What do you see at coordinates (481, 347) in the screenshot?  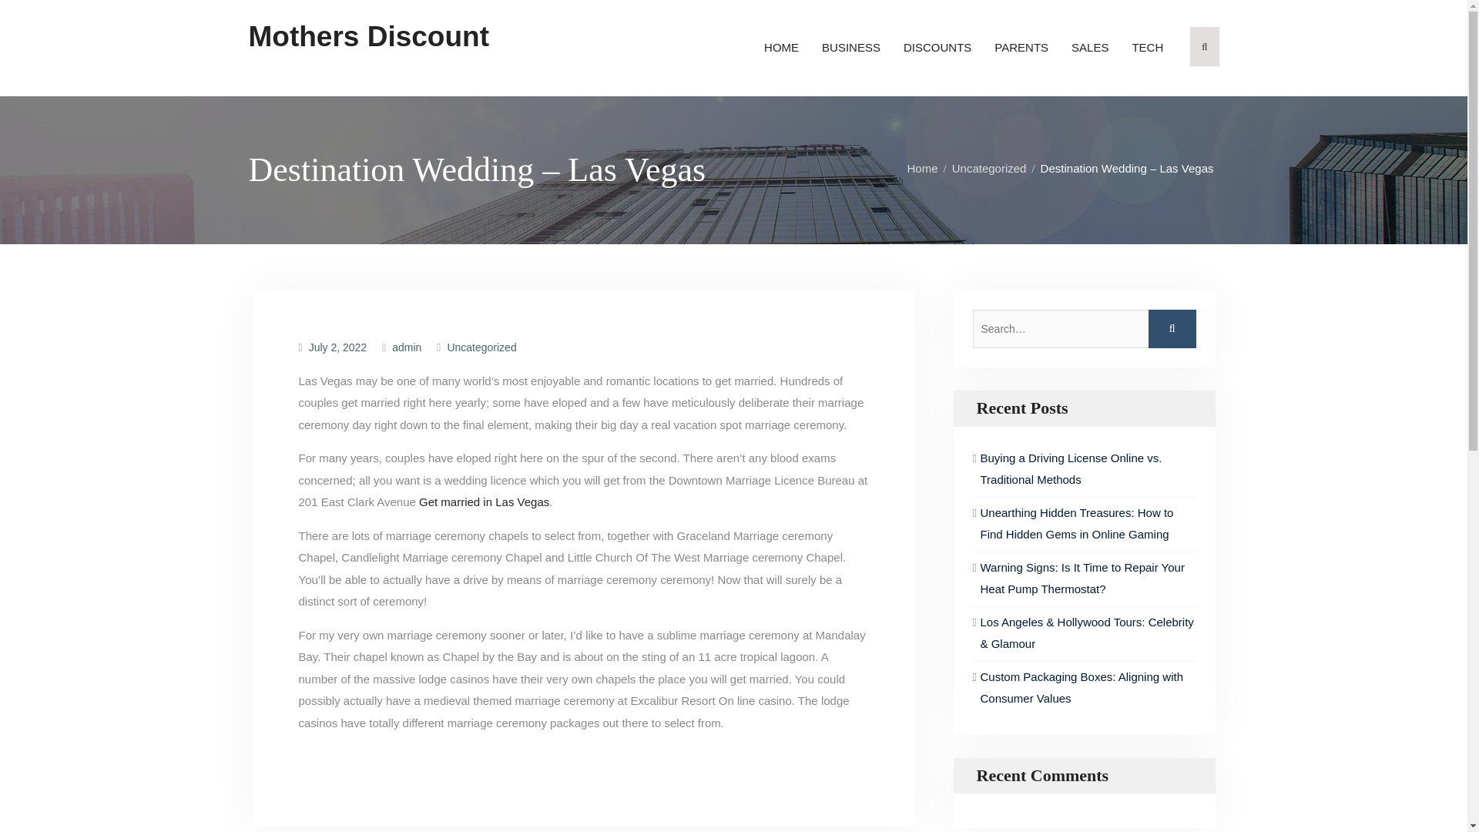 I see `Uncategorized` at bounding box center [481, 347].